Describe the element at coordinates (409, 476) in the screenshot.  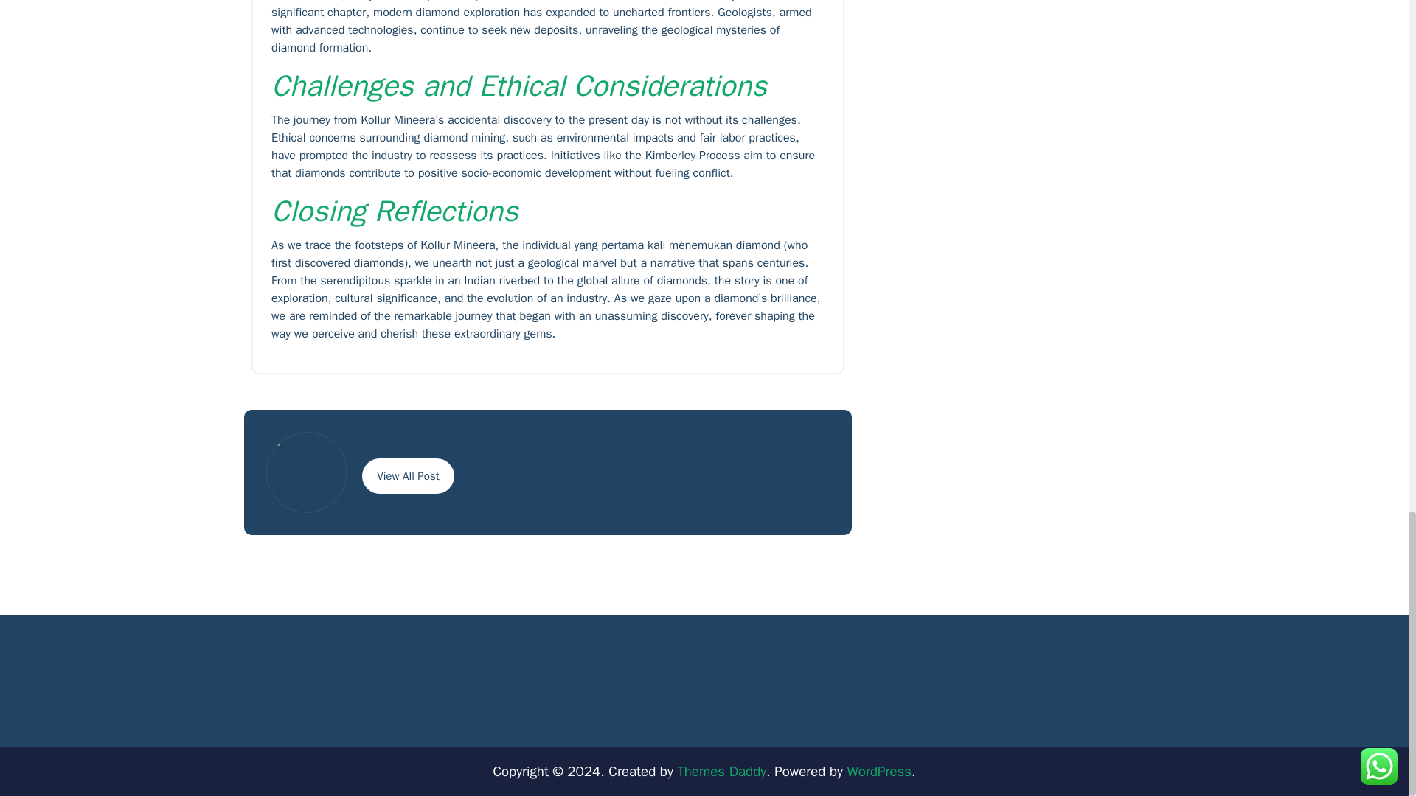
I see `View All Post` at that location.